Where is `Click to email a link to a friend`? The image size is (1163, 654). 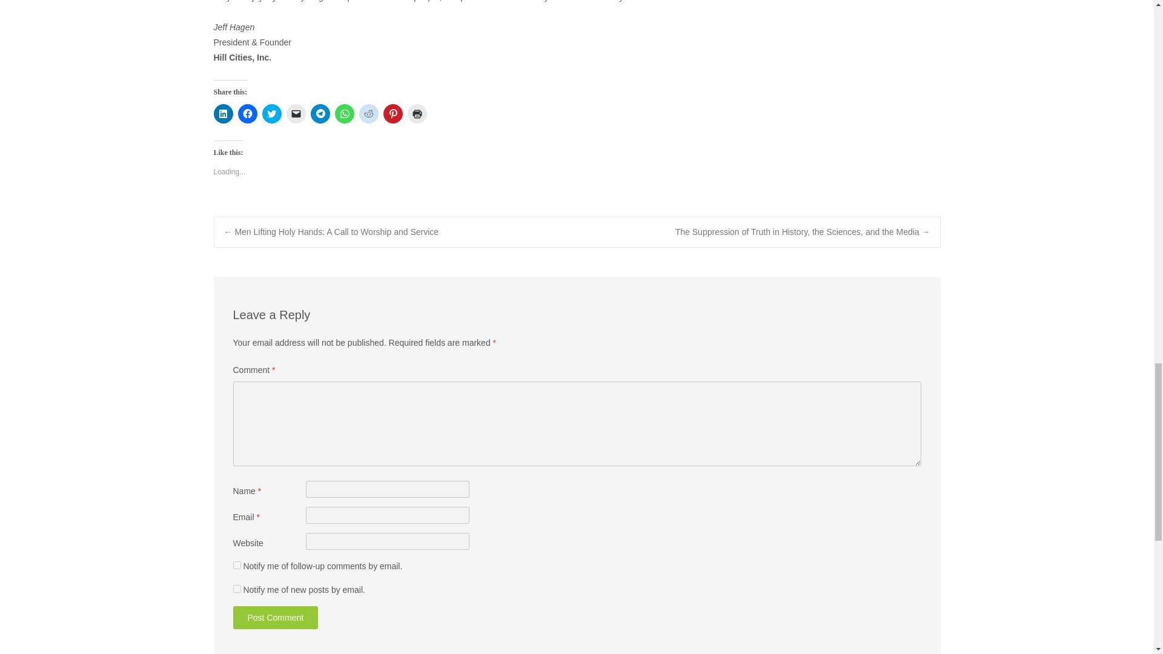 Click to email a link to a friend is located at coordinates (296, 114).